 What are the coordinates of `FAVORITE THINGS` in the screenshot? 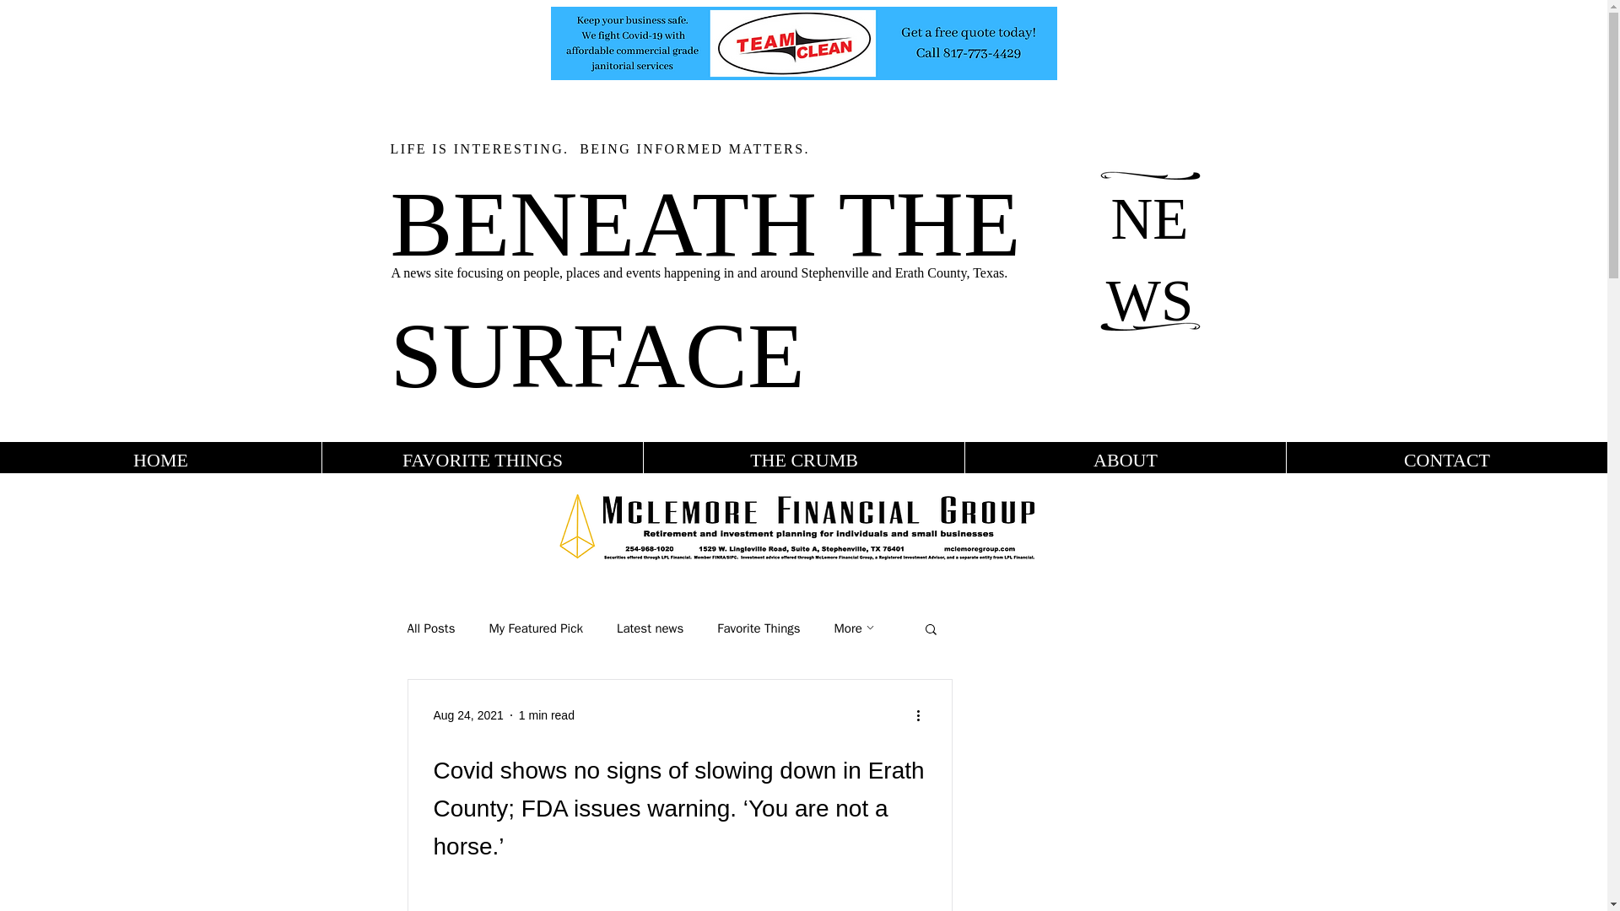 It's located at (482, 460).